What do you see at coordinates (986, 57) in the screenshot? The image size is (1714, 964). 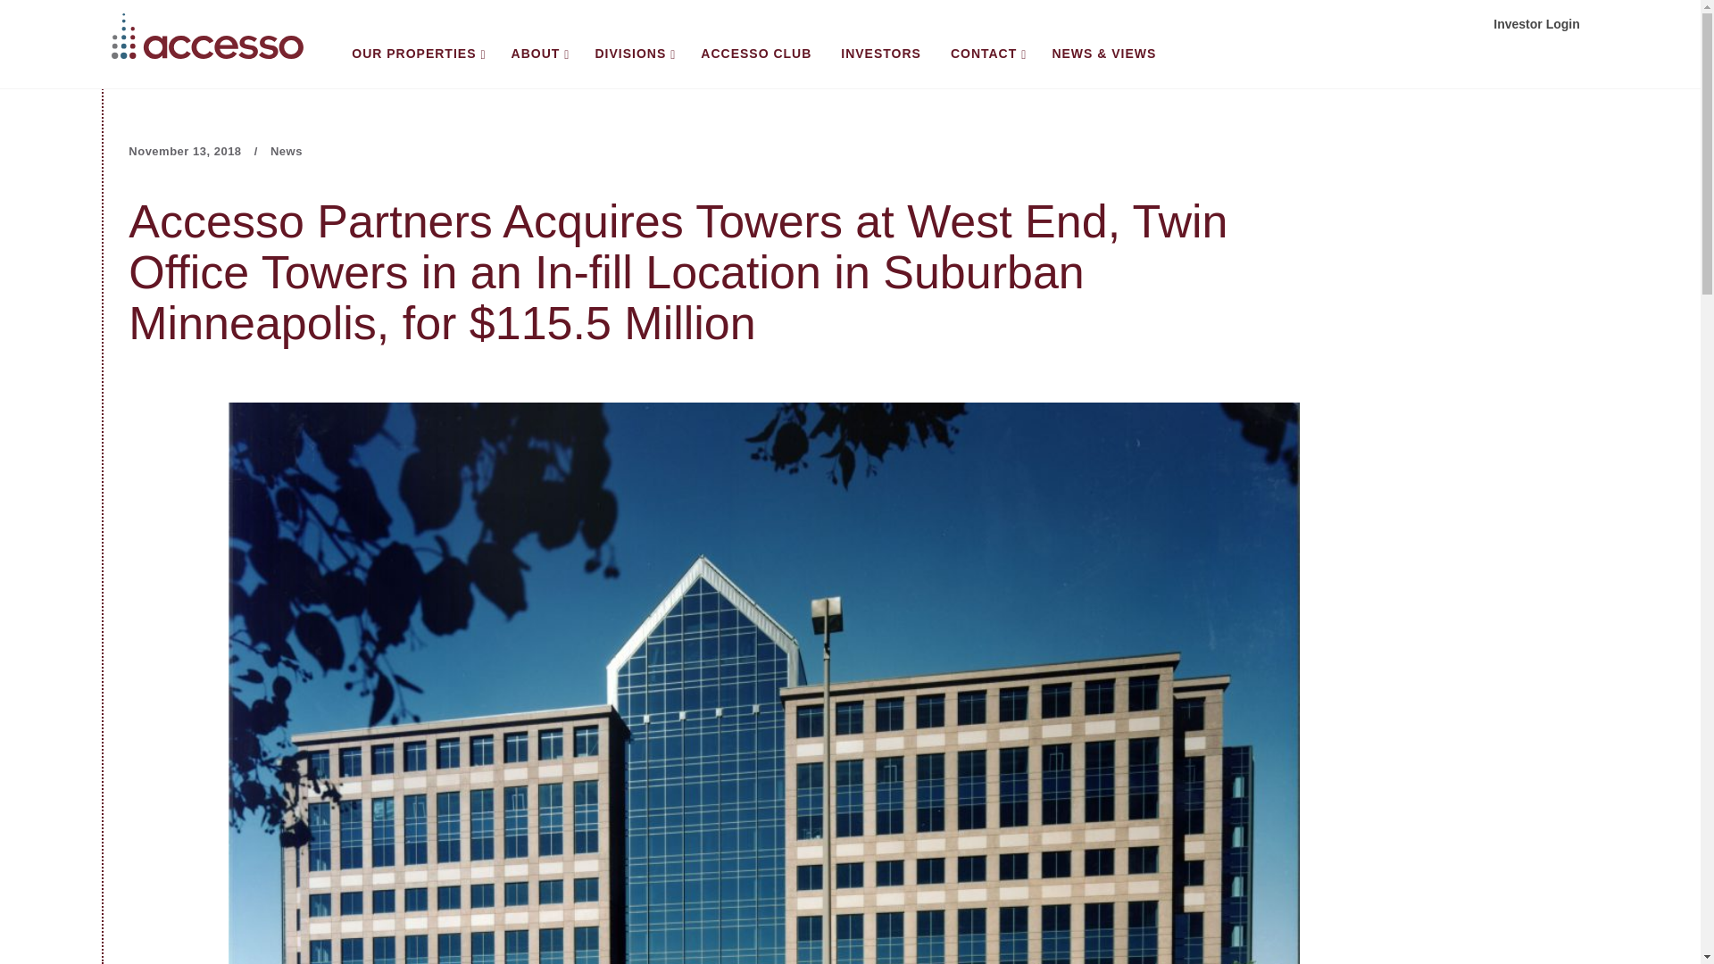 I see `CONTACT` at bounding box center [986, 57].